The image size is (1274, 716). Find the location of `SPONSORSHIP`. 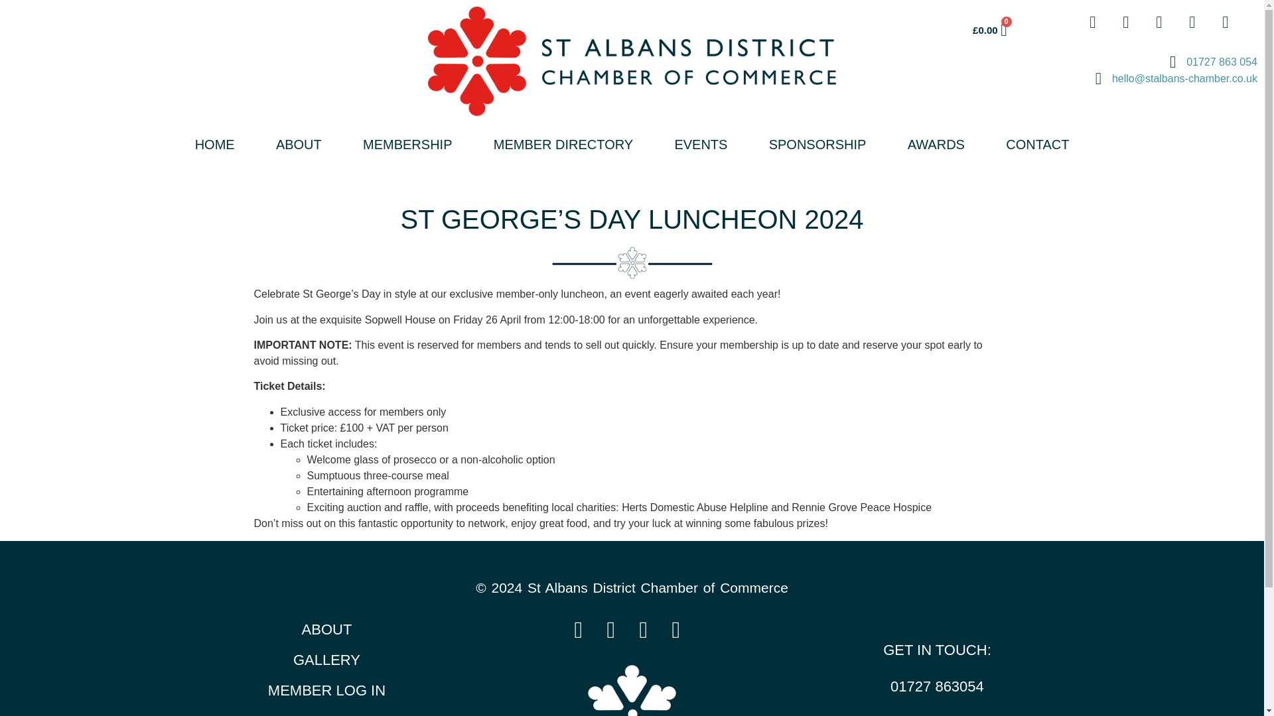

SPONSORSHIP is located at coordinates (817, 145).